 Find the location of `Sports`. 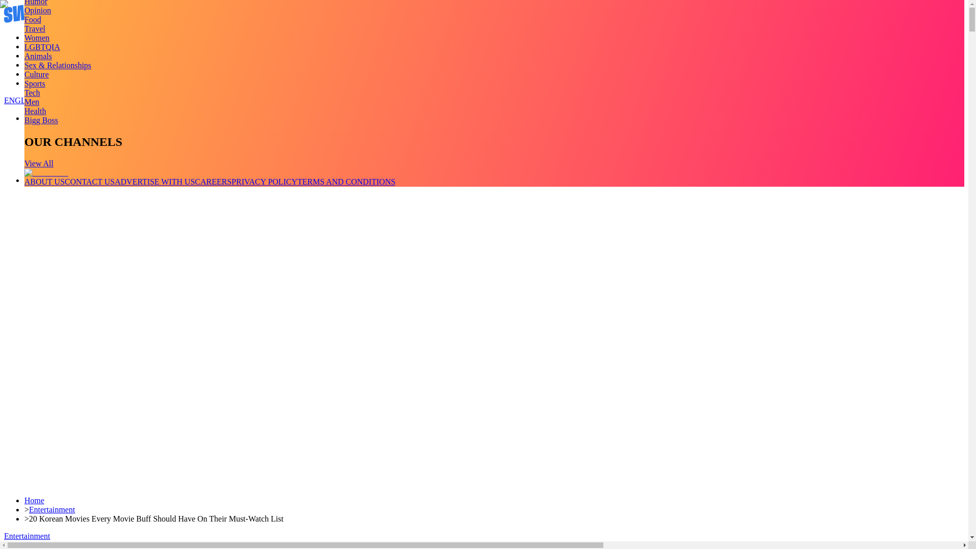

Sports is located at coordinates (35, 83).